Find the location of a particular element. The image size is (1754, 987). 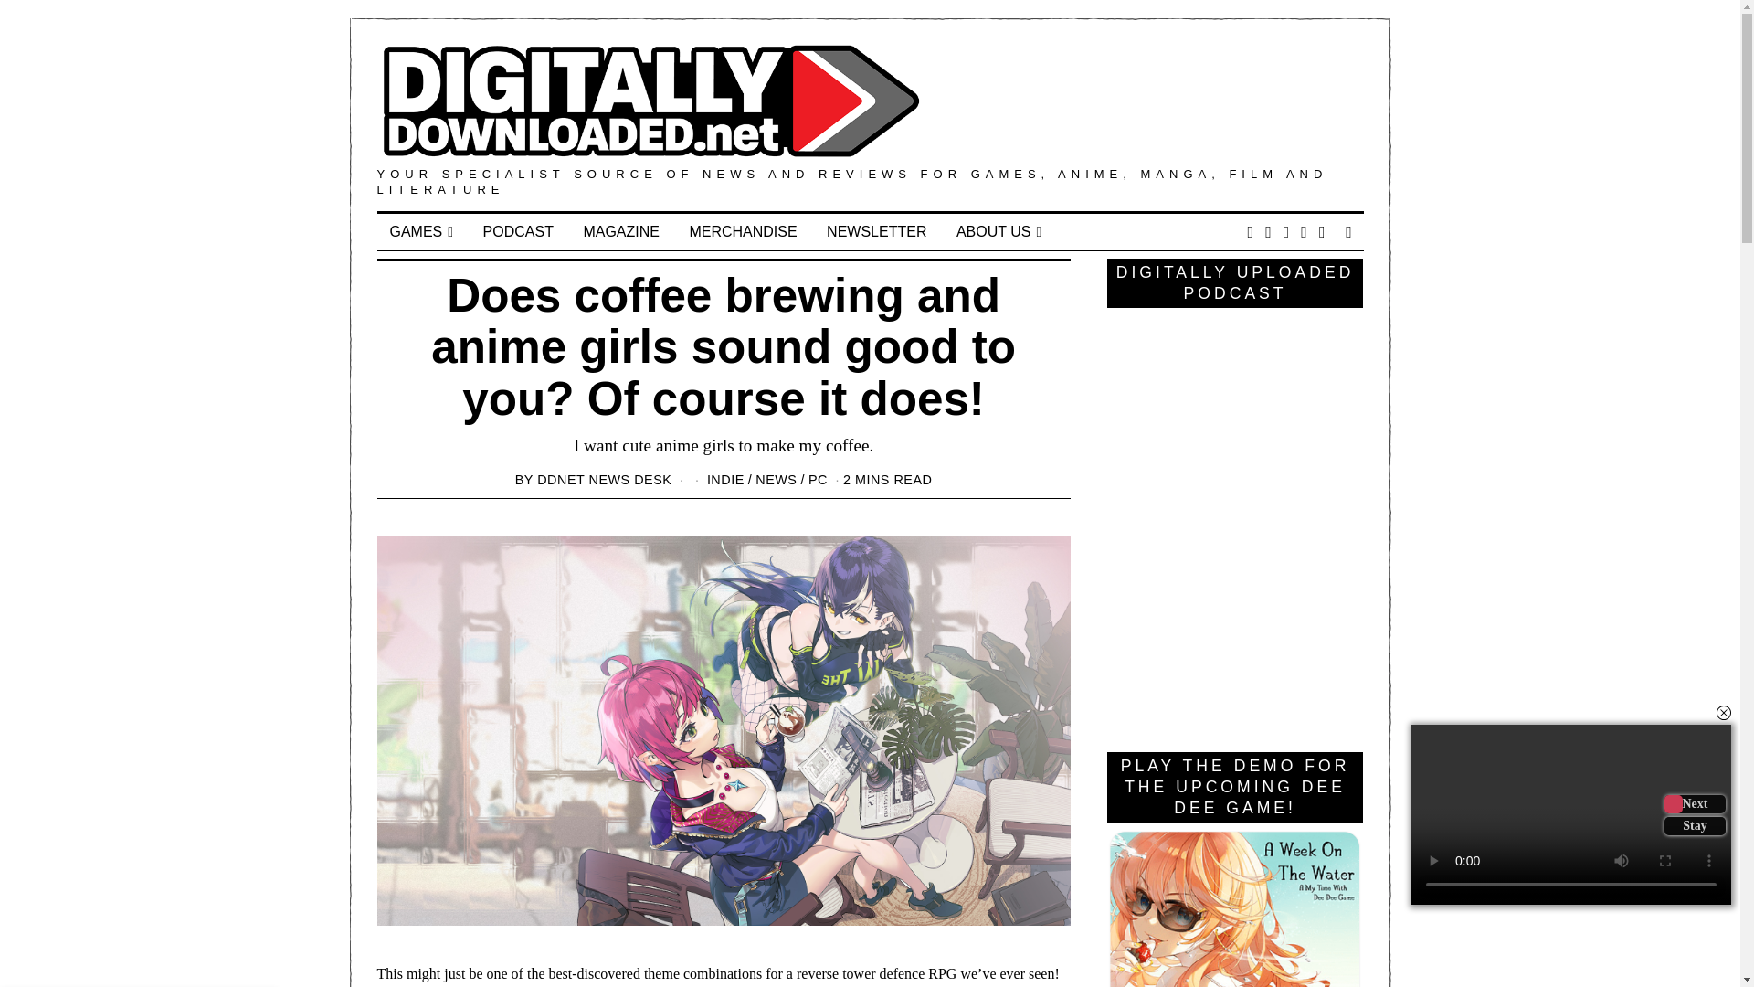

MAGAZINE is located at coordinates (621, 232).